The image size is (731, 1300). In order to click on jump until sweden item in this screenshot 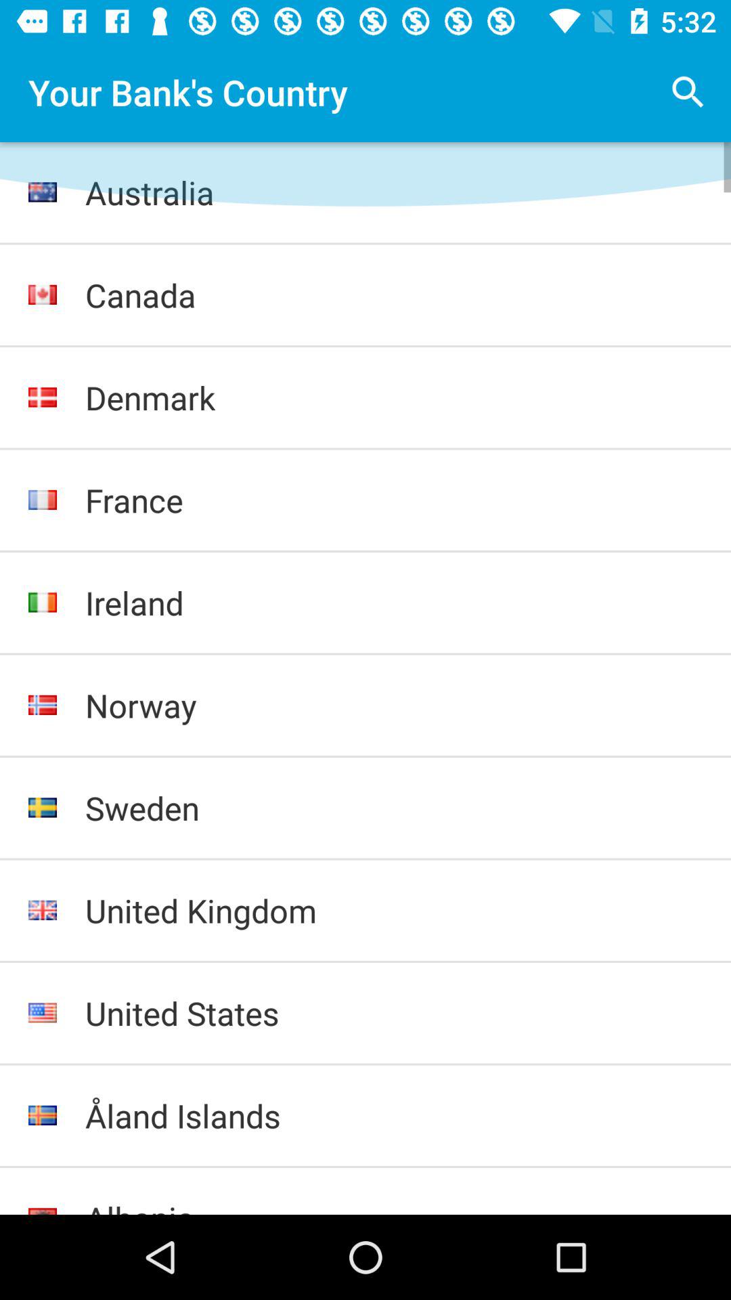, I will do `click(394, 808)`.